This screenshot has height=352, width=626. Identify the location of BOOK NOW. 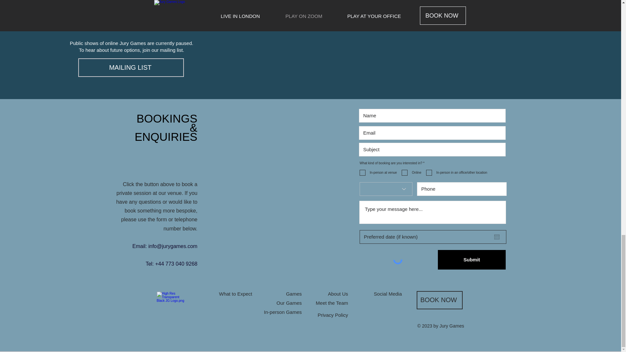
(131, 12).